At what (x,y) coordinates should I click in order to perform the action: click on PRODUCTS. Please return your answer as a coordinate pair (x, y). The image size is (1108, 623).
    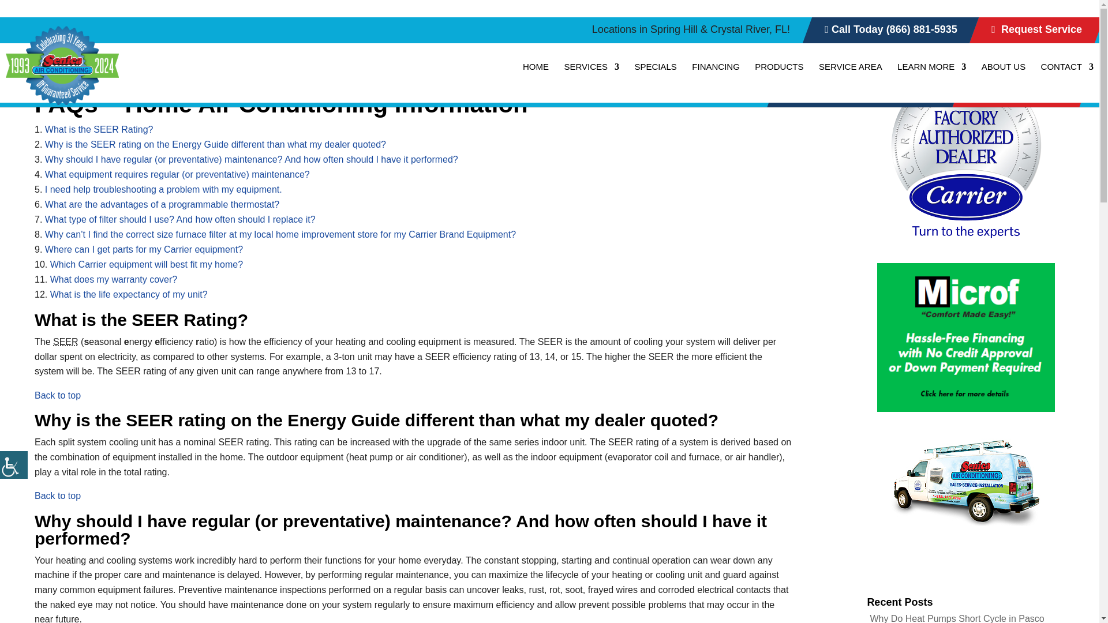
    Looking at the image, I should click on (779, 76).